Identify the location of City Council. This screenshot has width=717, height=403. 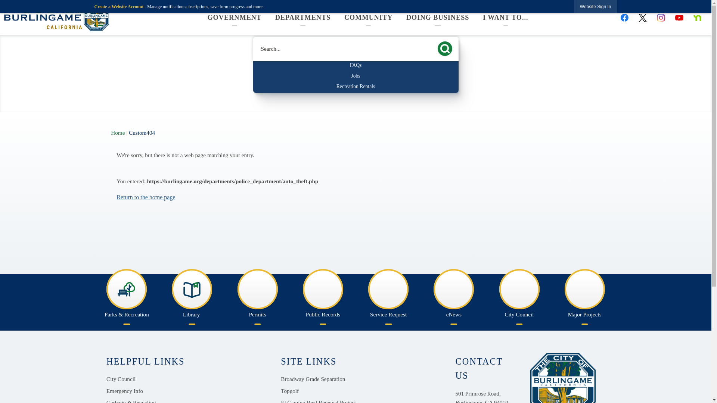
(121, 379).